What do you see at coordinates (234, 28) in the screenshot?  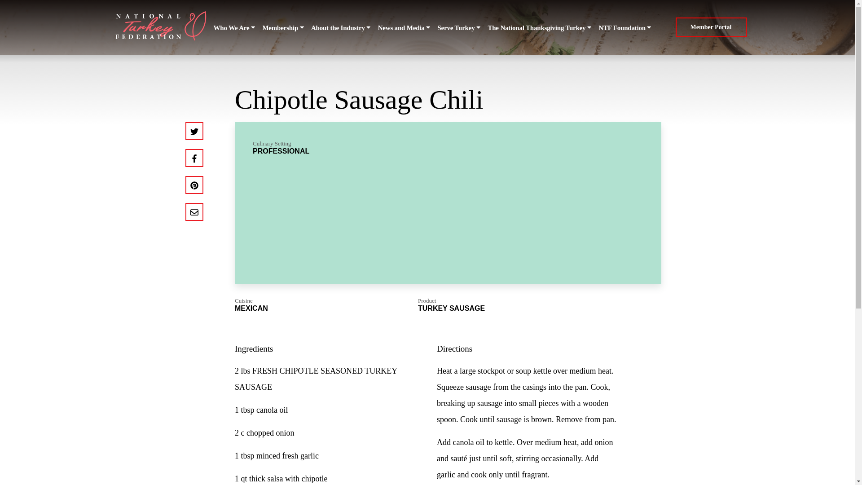 I see `Who We Are` at bounding box center [234, 28].